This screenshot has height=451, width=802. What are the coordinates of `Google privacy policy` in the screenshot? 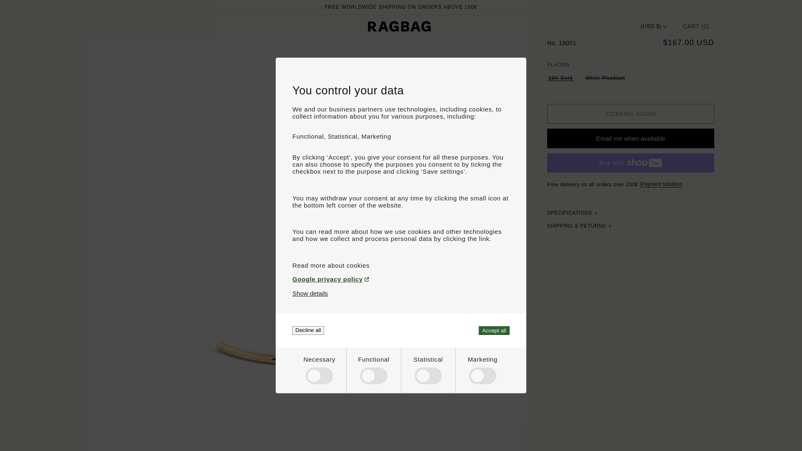 It's located at (401, 279).